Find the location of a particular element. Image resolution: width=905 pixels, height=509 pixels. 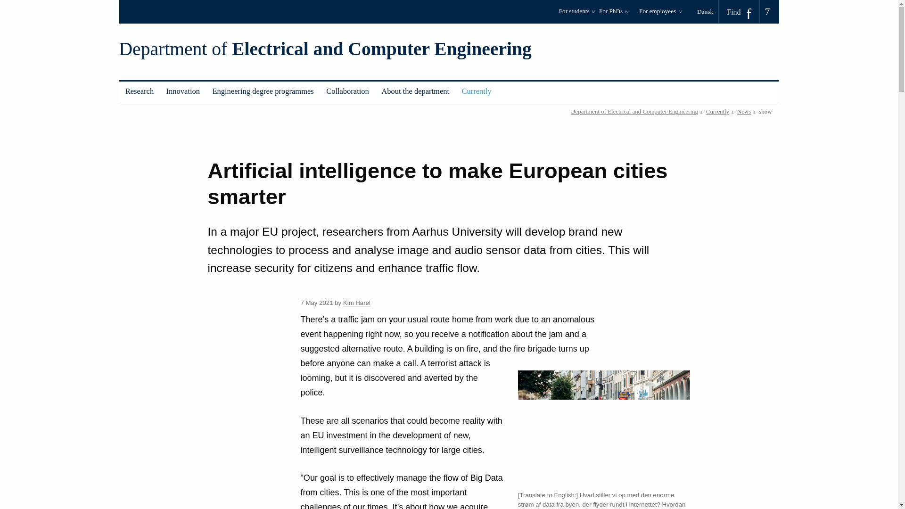

Research is located at coordinates (139, 91).